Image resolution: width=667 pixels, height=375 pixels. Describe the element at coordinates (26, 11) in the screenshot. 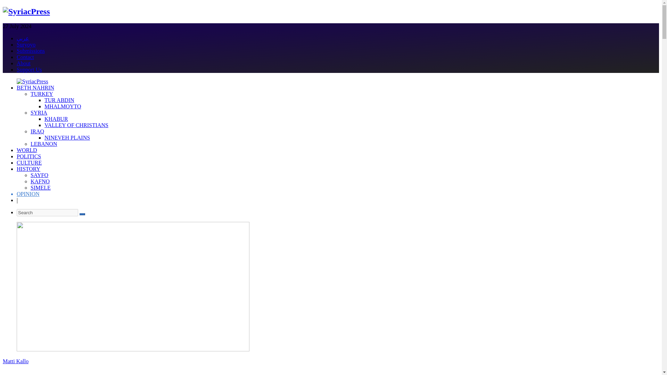

I see `SyriacPress` at that location.